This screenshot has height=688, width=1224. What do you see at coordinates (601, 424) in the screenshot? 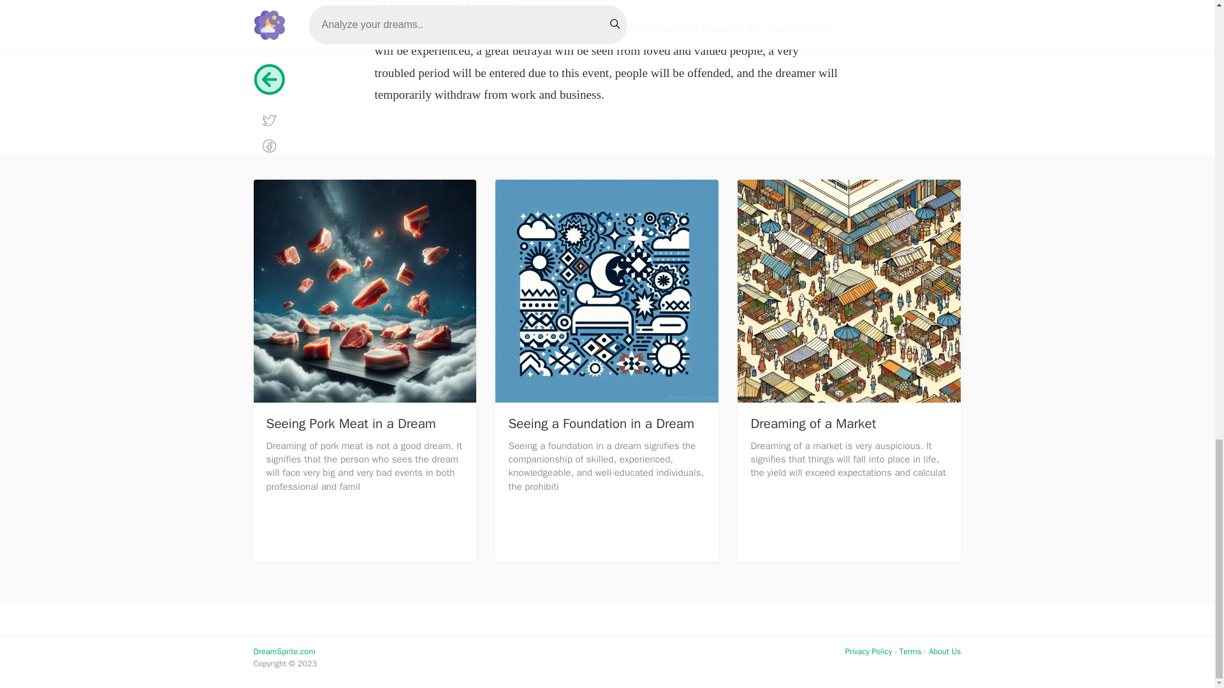
I see `Seeing a Foundation in a Dream` at bounding box center [601, 424].